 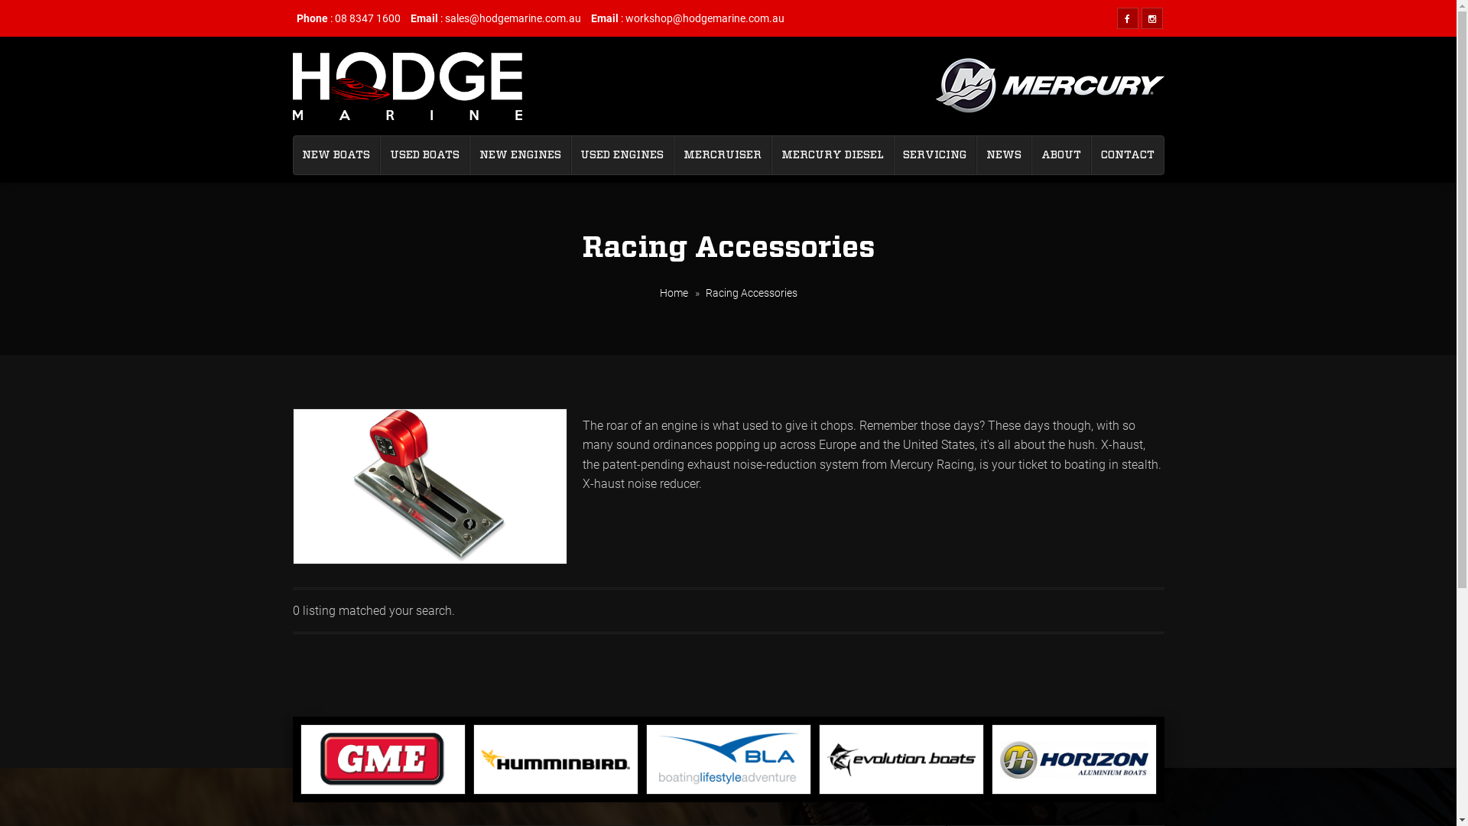 What do you see at coordinates (622, 155) in the screenshot?
I see `USED ENGINES` at bounding box center [622, 155].